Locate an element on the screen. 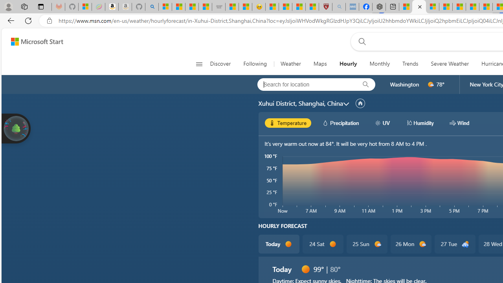 The width and height of the screenshot is (503, 283). Join us in planting real trees to help our planet! is located at coordinates (16, 128).